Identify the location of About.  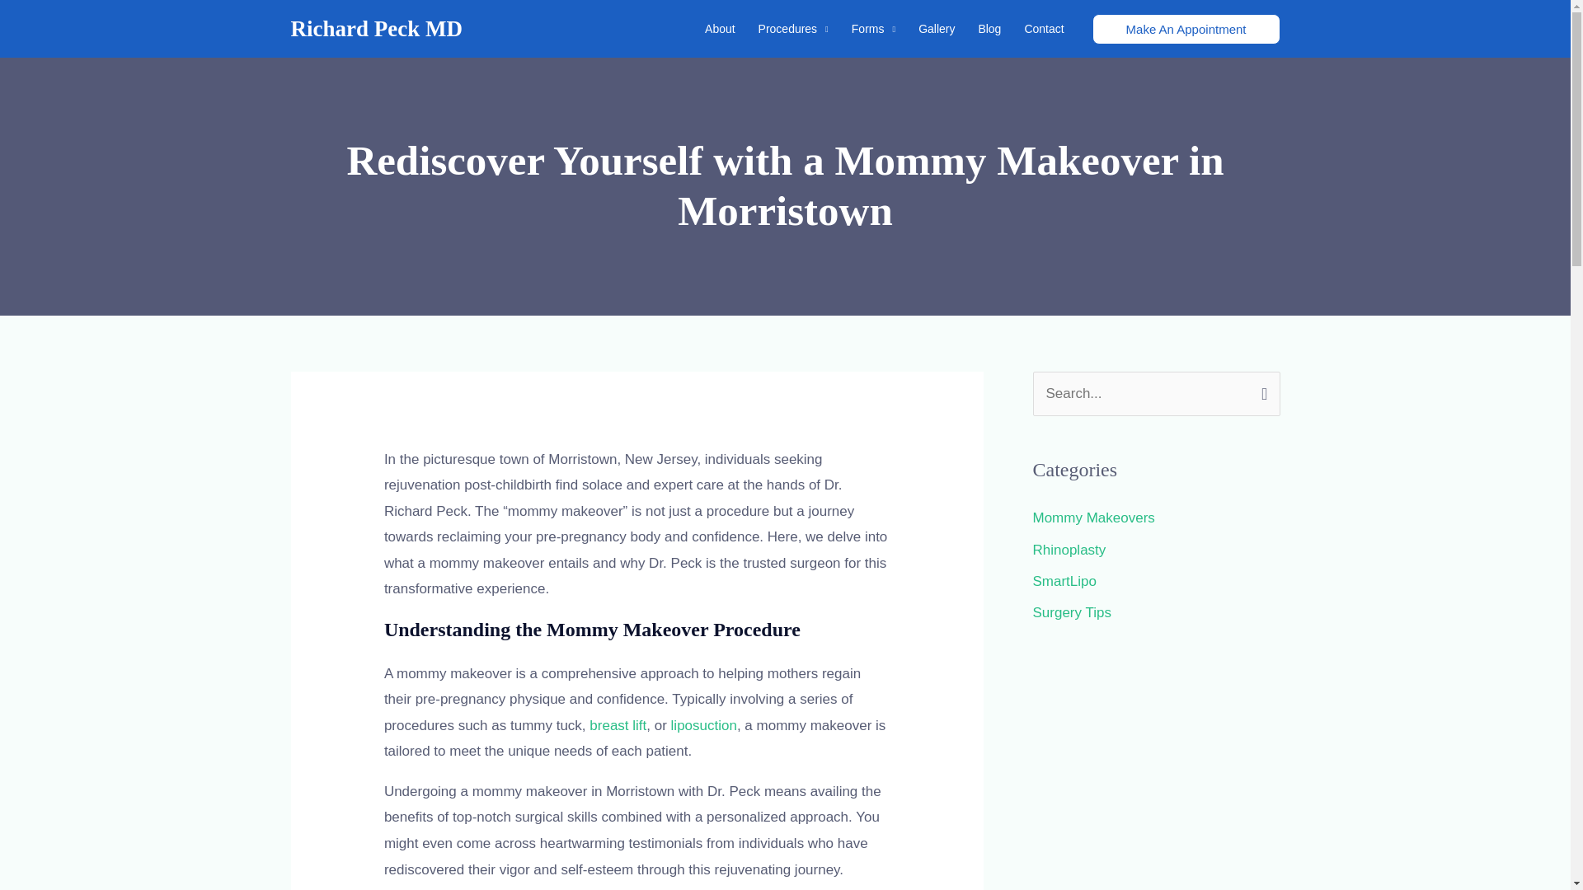
(720, 29).